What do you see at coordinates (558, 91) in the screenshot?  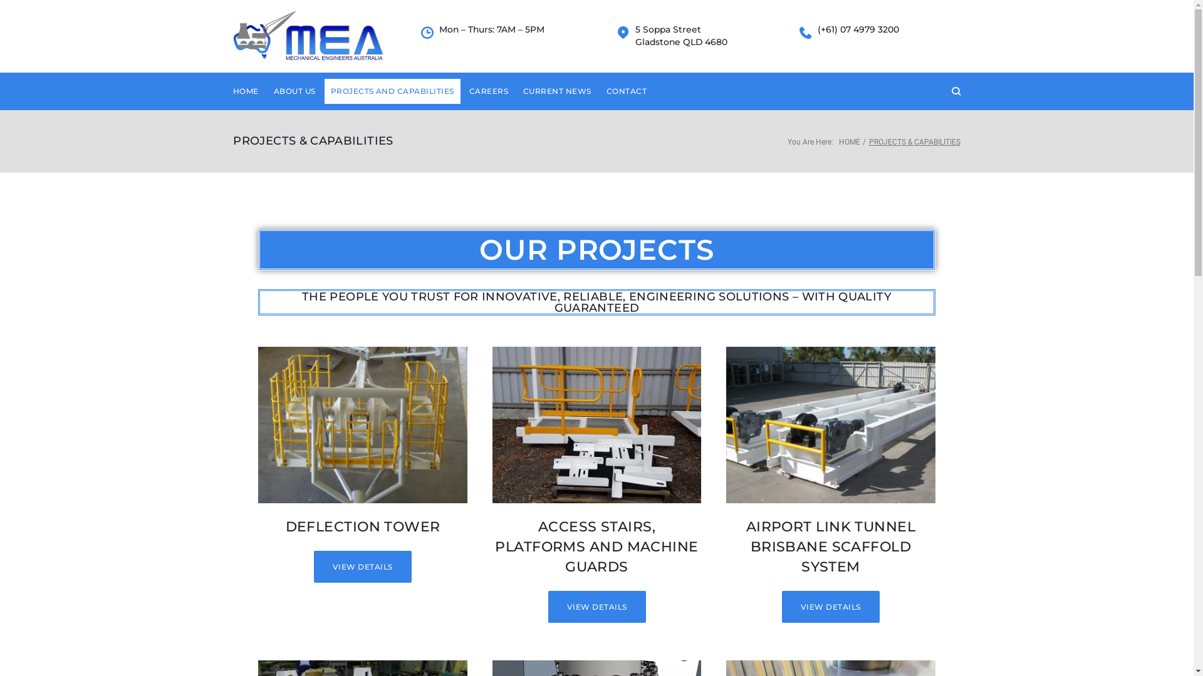 I see `CURRENT NEWS` at bounding box center [558, 91].